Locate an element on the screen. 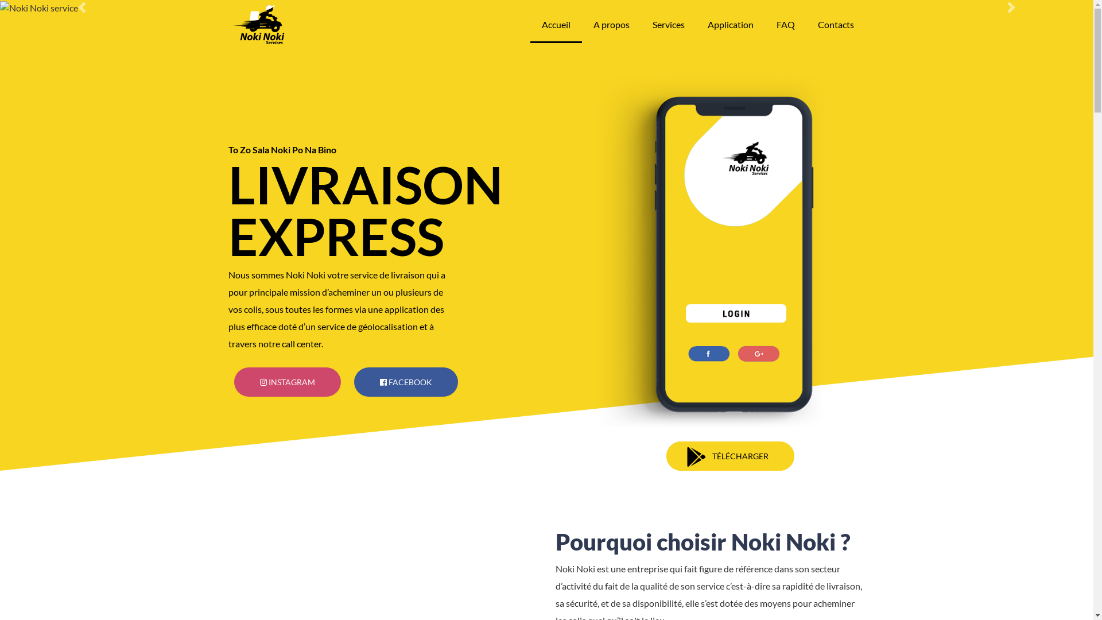 Image resolution: width=1102 pixels, height=620 pixels. FACEBOOK is located at coordinates (405, 382).